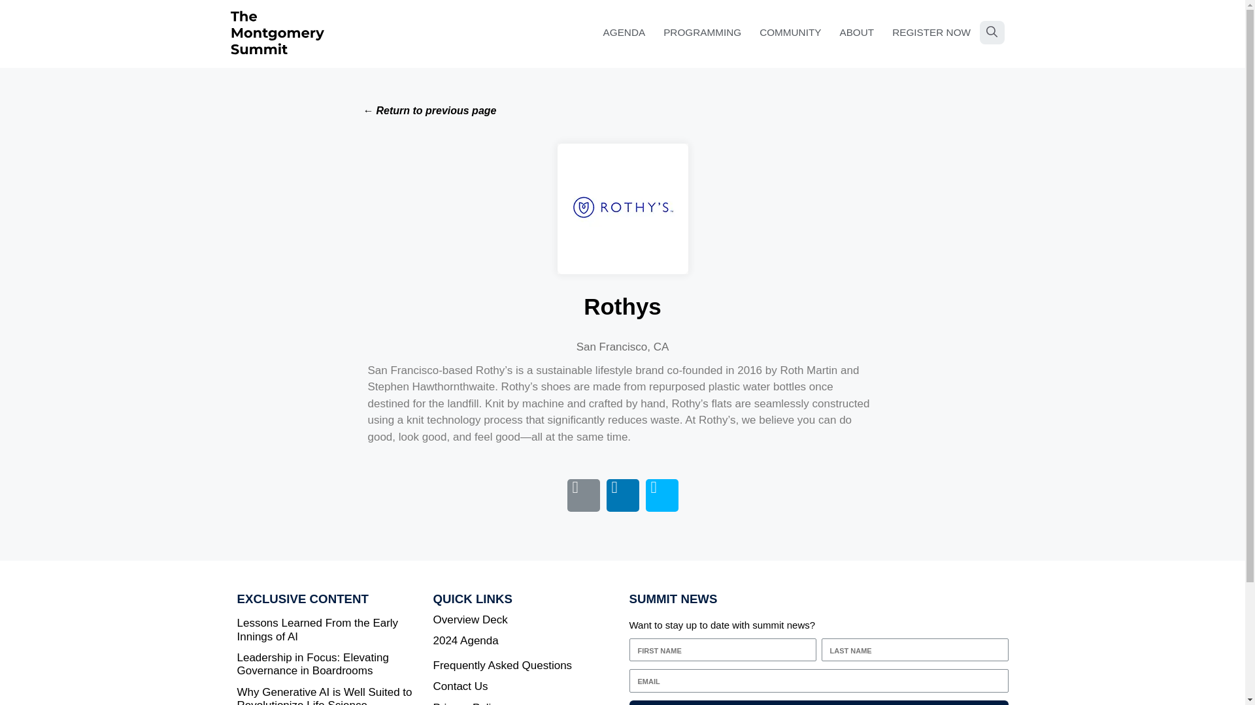 This screenshot has height=705, width=1255. What do you see at coordinates (624, 33) in the screenshot?
I see `AGENDA` at bounding box center [624, 33].